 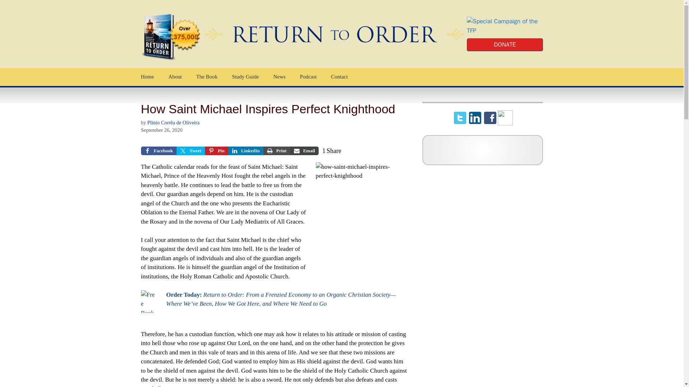 What do you see at coordinates (245, 151) in the screenshot?
I see `Share on LinkedIn` at bounding box center [245, 151].